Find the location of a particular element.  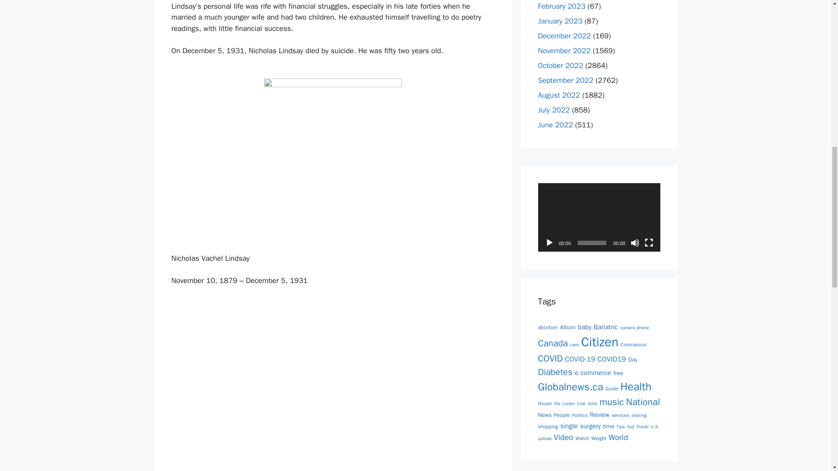

October 2022 is located at coordinates (560, 65).